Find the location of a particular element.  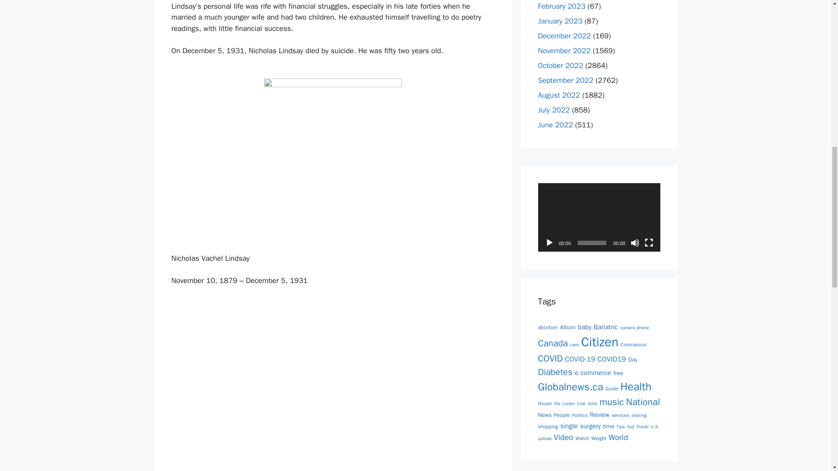

October 2022 is located at coordinates (560, 65).